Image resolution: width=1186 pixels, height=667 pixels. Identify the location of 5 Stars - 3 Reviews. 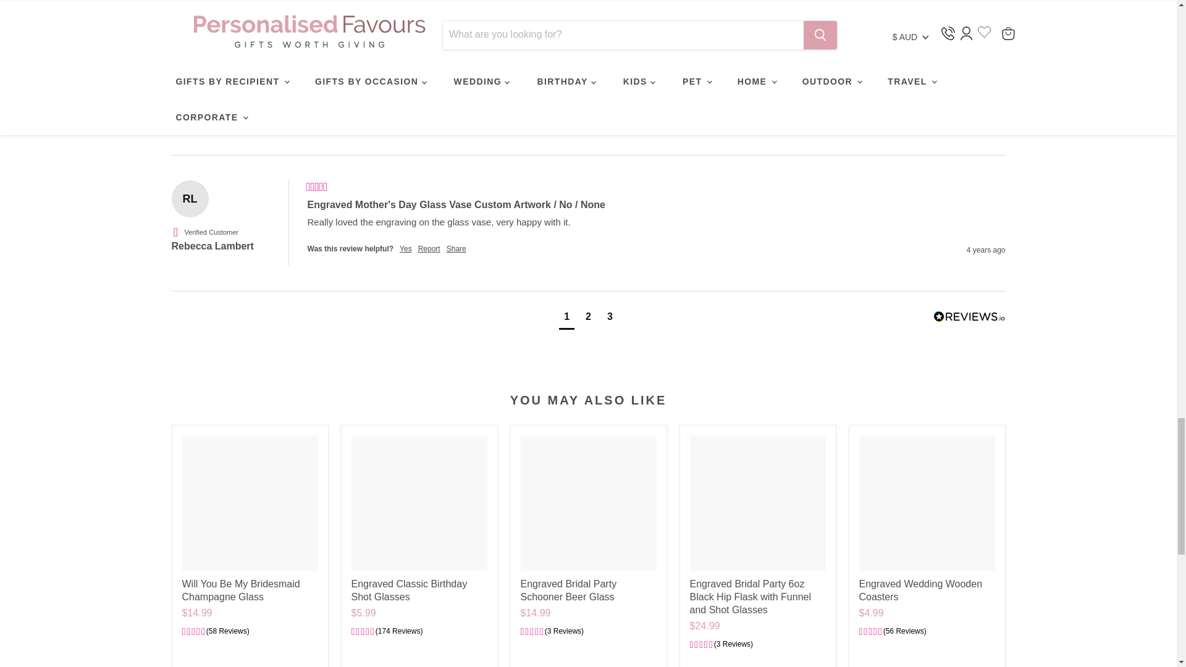
(552, 632).